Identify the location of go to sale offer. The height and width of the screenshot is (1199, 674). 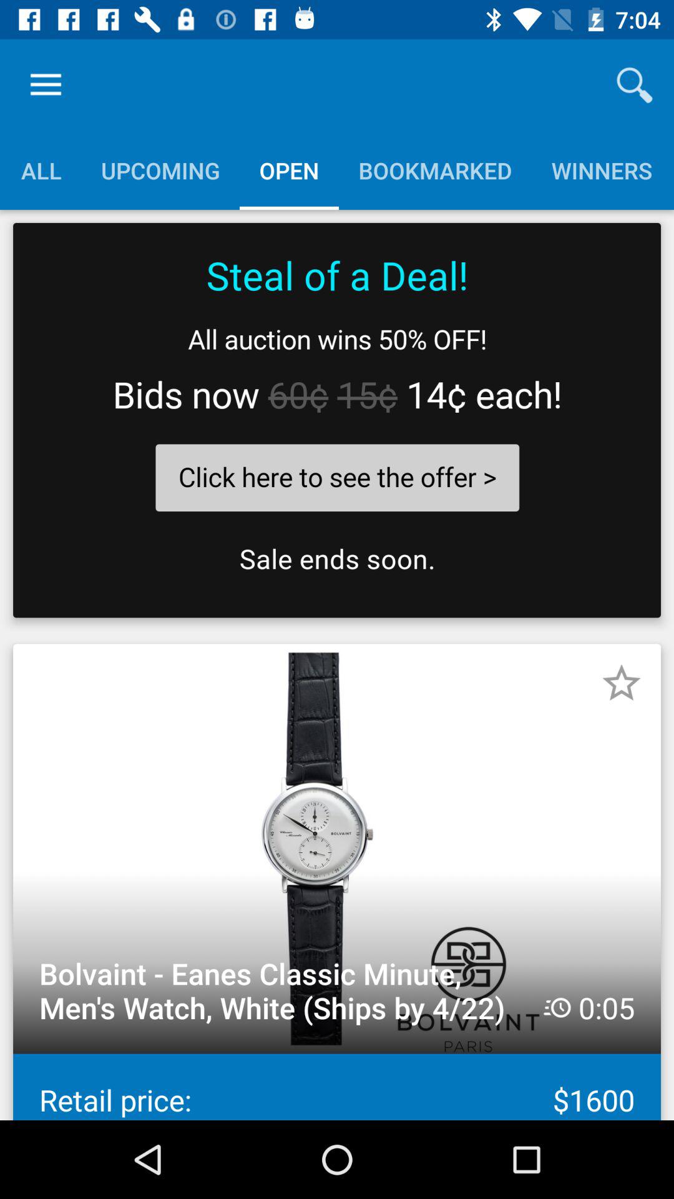
(337, 420).